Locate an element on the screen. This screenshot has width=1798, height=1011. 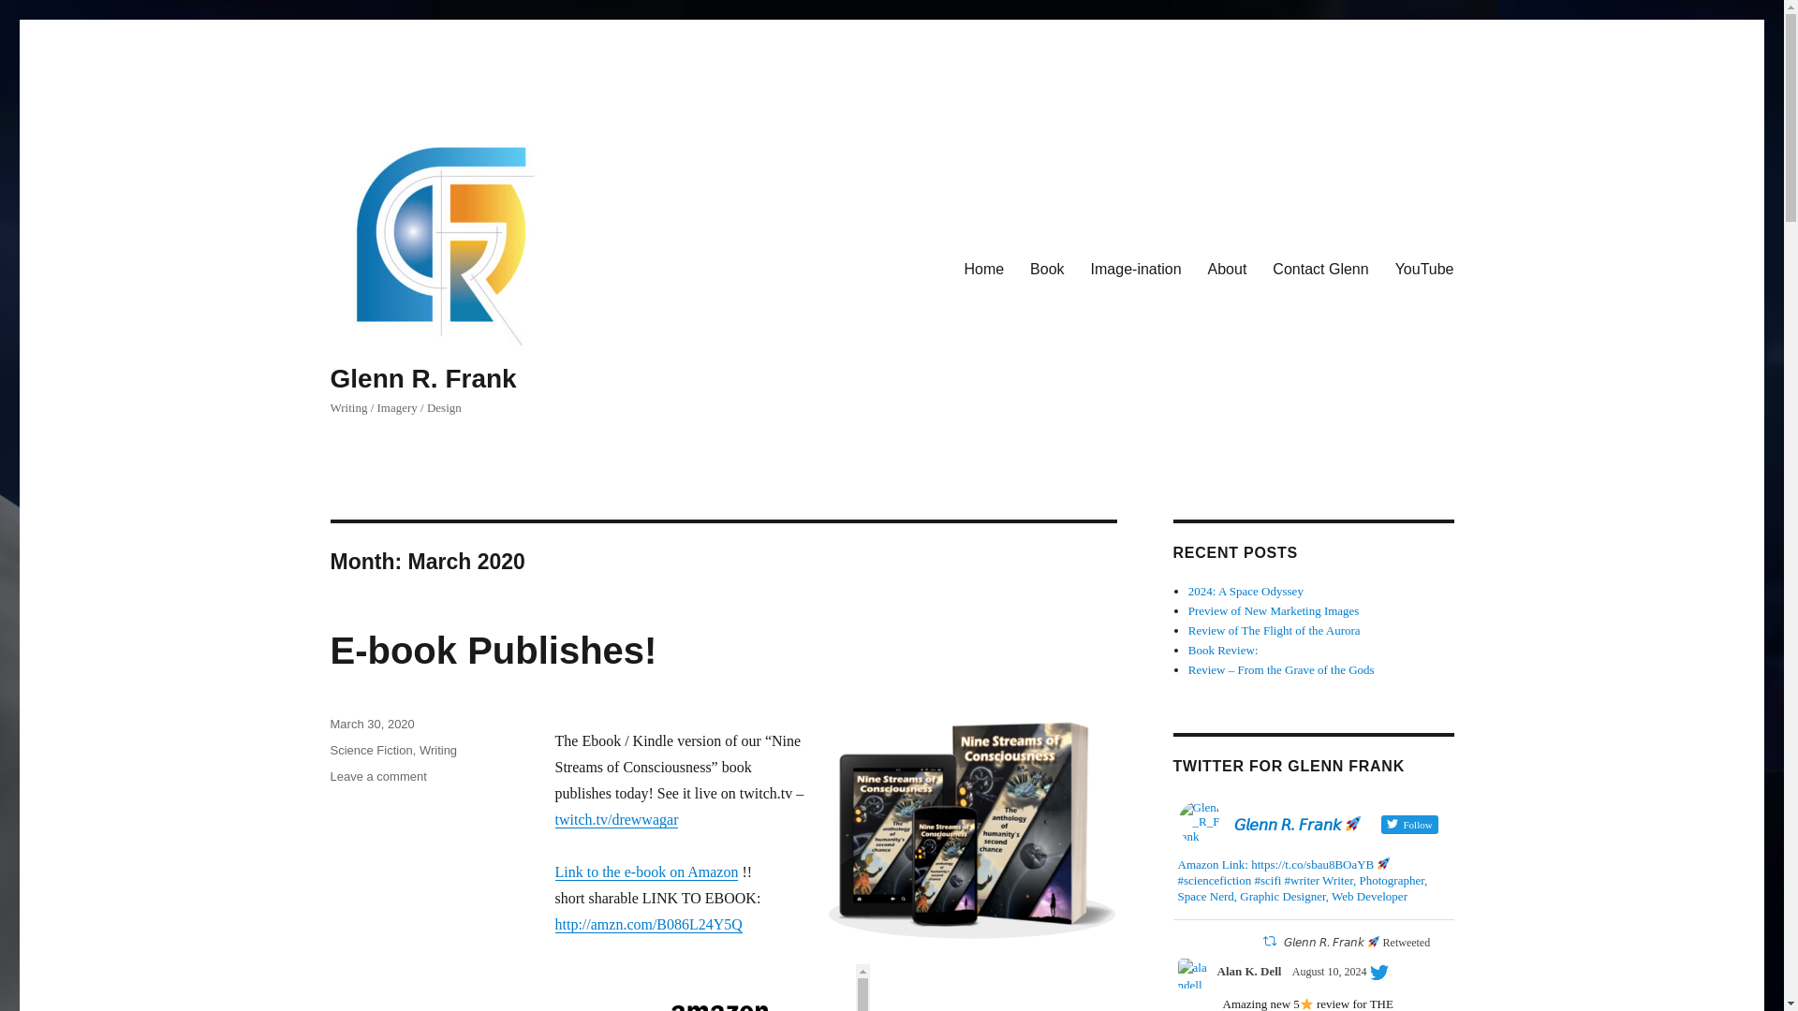
Writing is located at coordinates (370, 749).